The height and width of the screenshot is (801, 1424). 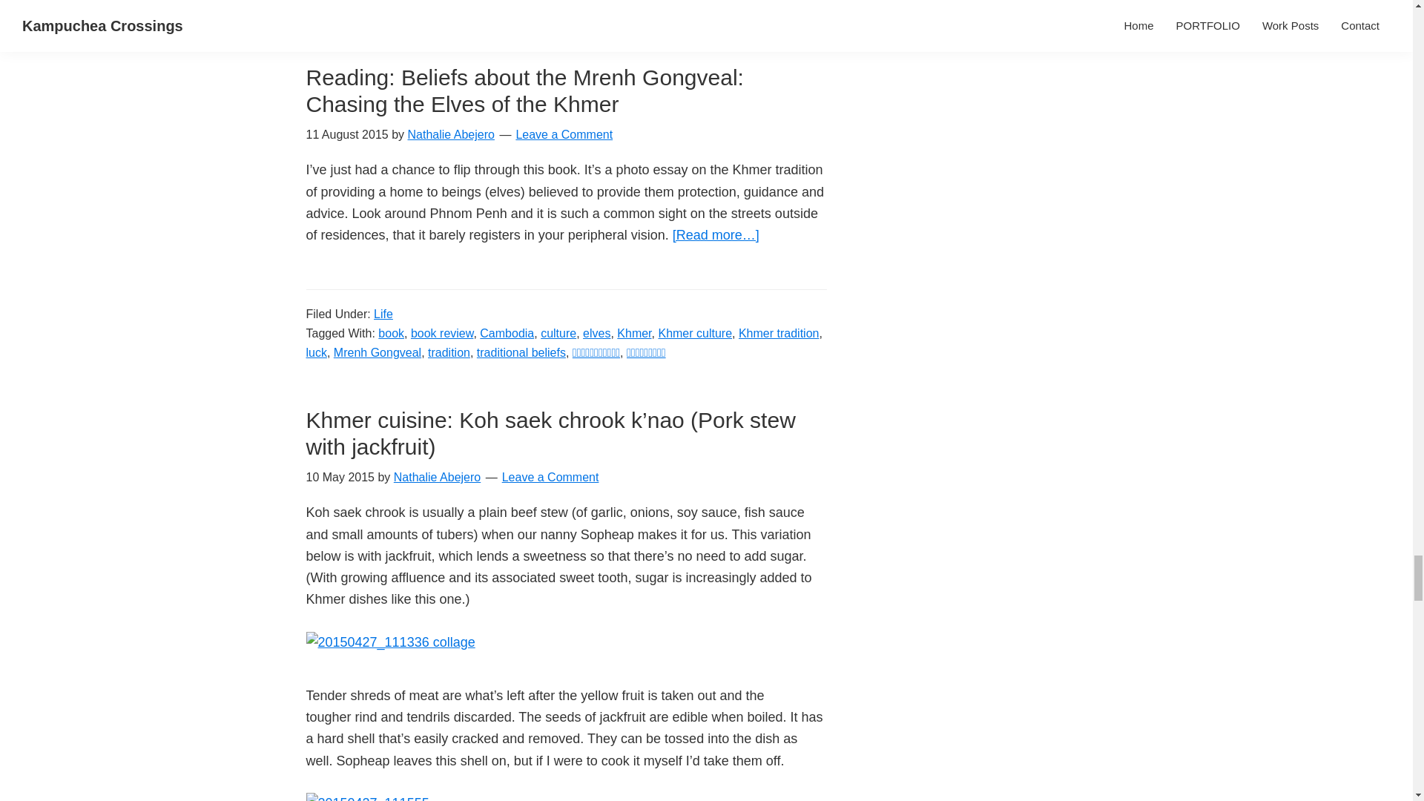 What do you see at coordinates (541, 10) in the screenshot?
I see `som tam` at bounding box center [541, 10].